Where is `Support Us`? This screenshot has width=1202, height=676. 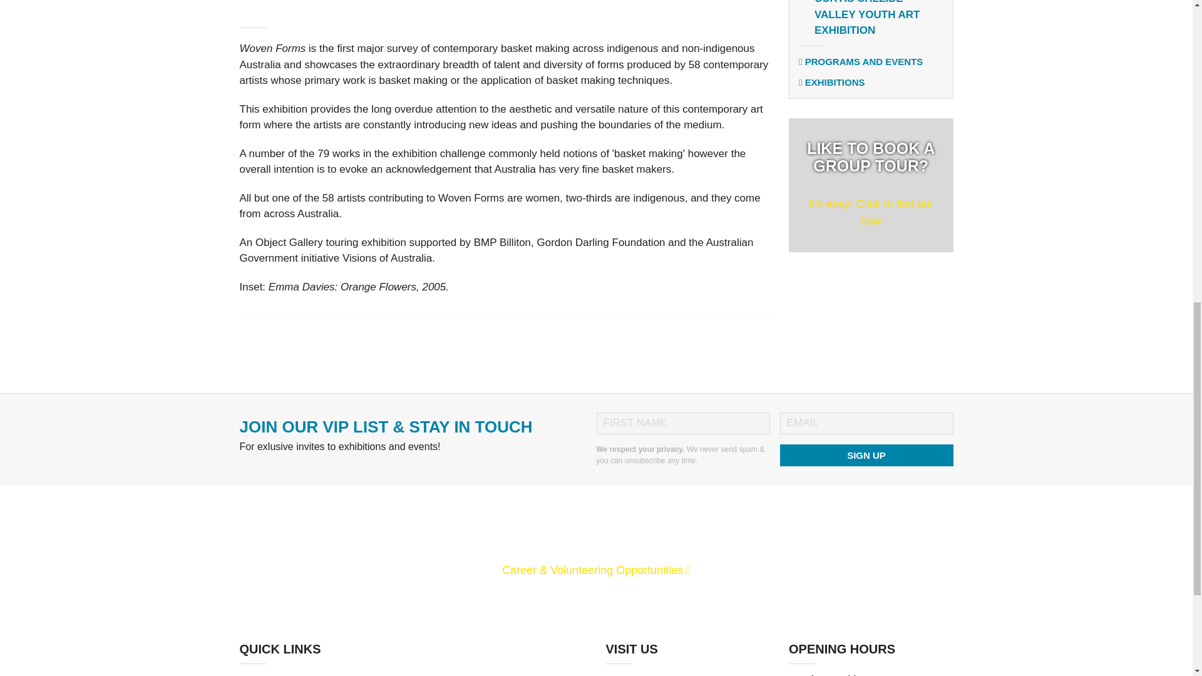
Support Us is located at coordinates (392, 675).